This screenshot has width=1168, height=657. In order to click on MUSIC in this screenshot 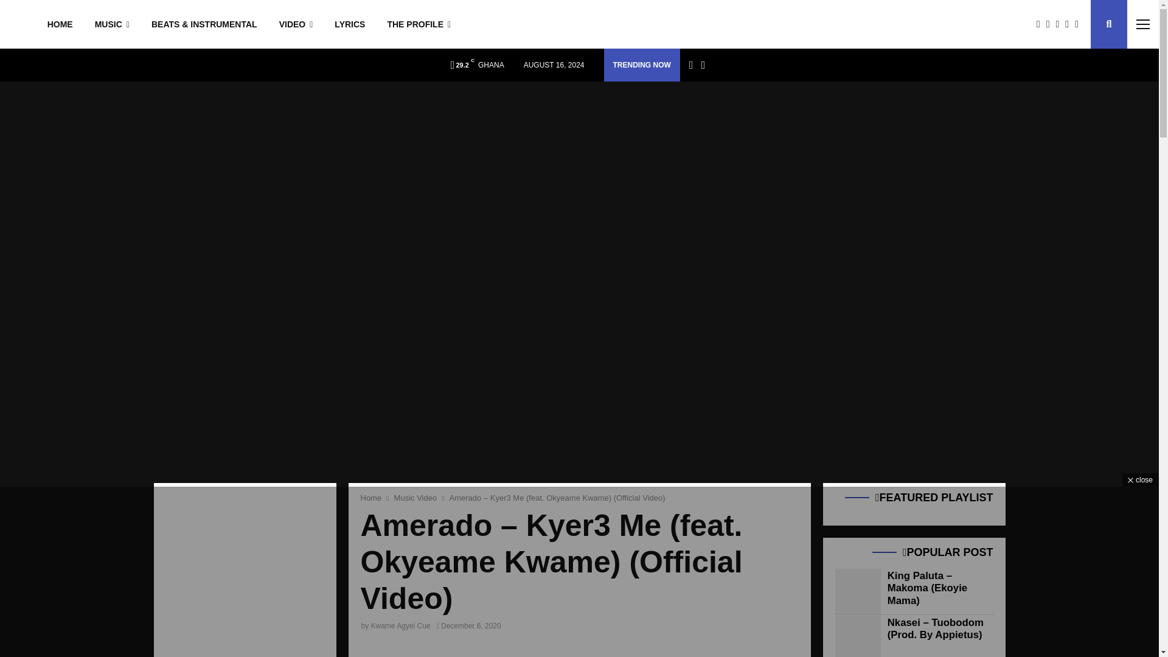, I will do `click(112, 24)`.